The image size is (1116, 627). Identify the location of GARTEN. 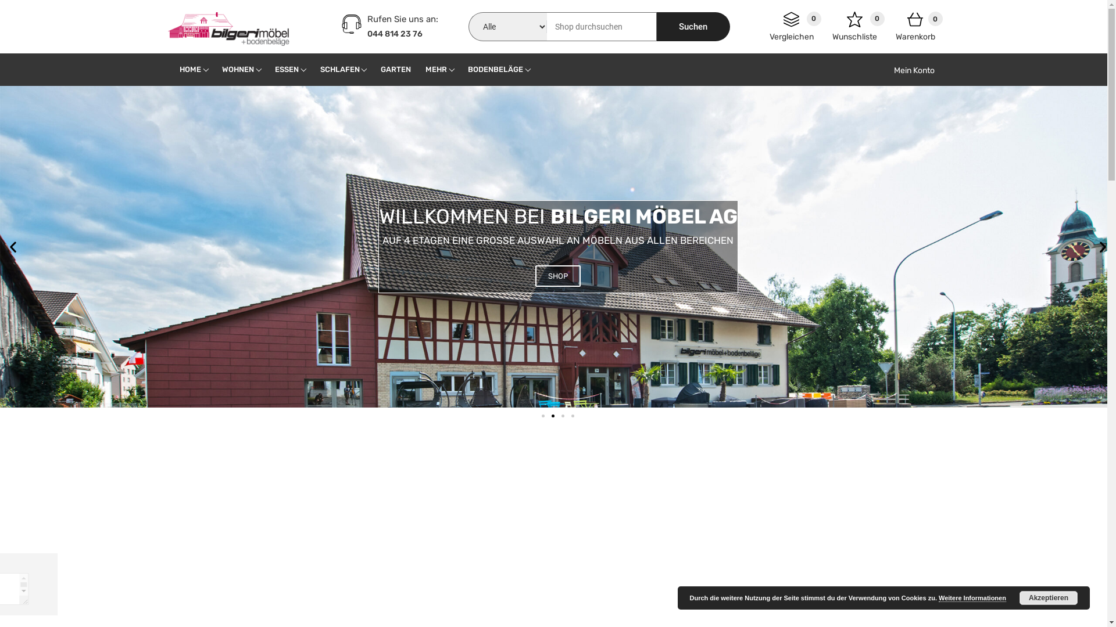
(395, 70).